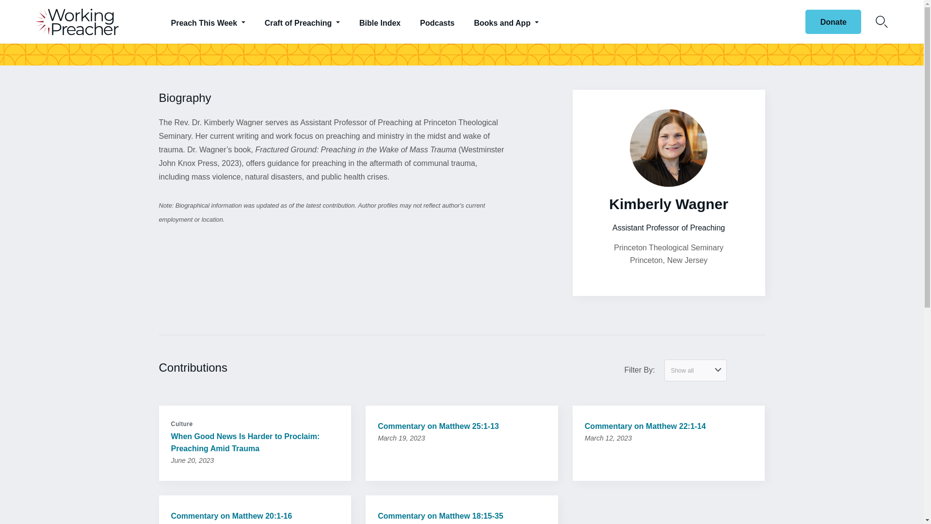 This screenshot has height=524, width=931. I want to click on Preach This Week, so click(208, 21).